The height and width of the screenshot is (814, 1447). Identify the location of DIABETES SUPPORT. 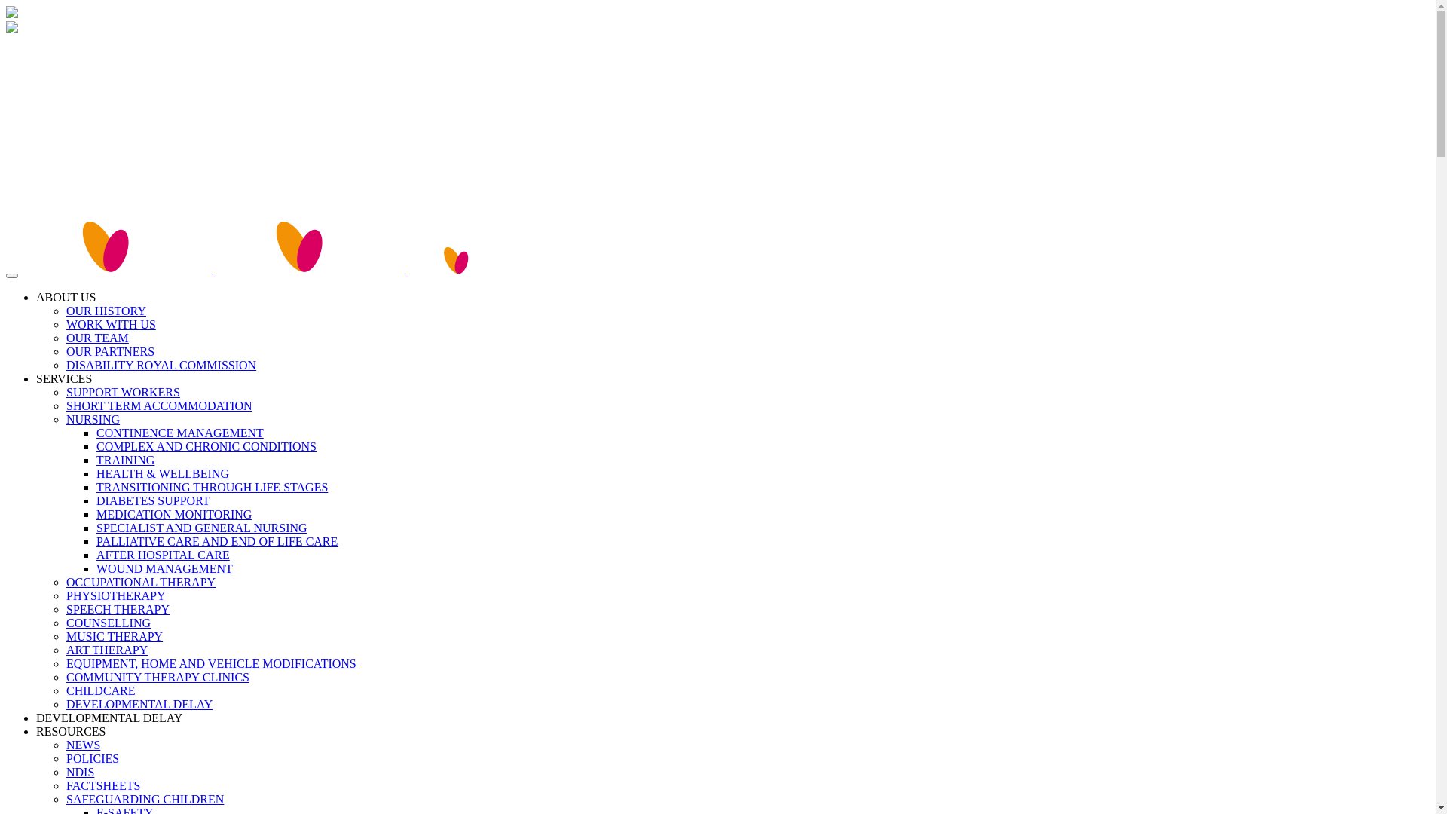
(154, 500).